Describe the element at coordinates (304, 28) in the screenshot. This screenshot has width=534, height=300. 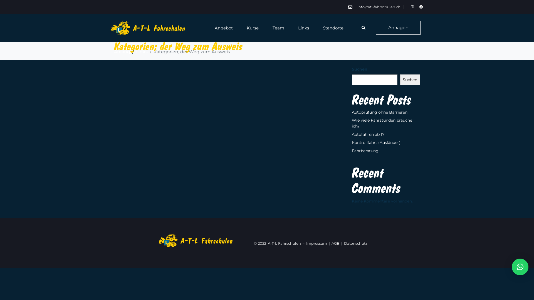
I see `Links` at that location.